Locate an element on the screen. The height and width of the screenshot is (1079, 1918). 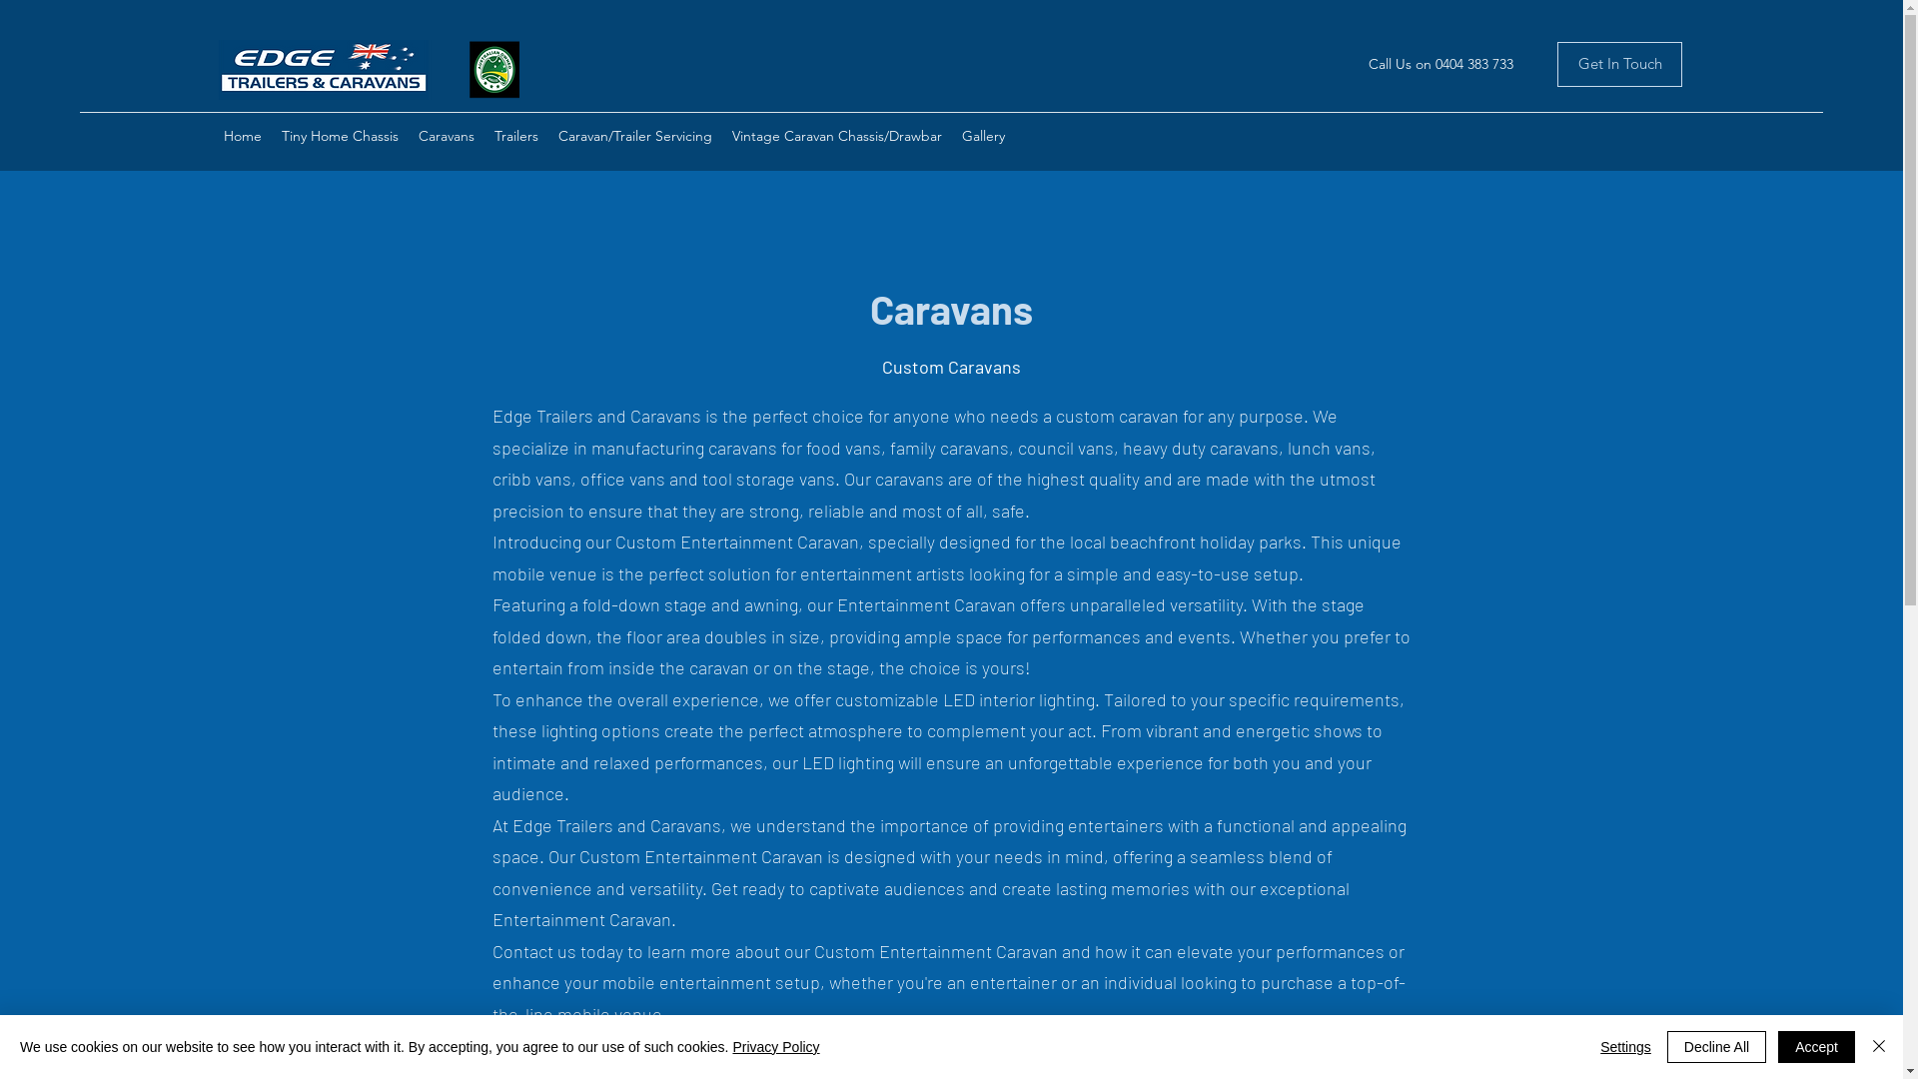
Privacy Policy is located at coordinates (775, 1047).